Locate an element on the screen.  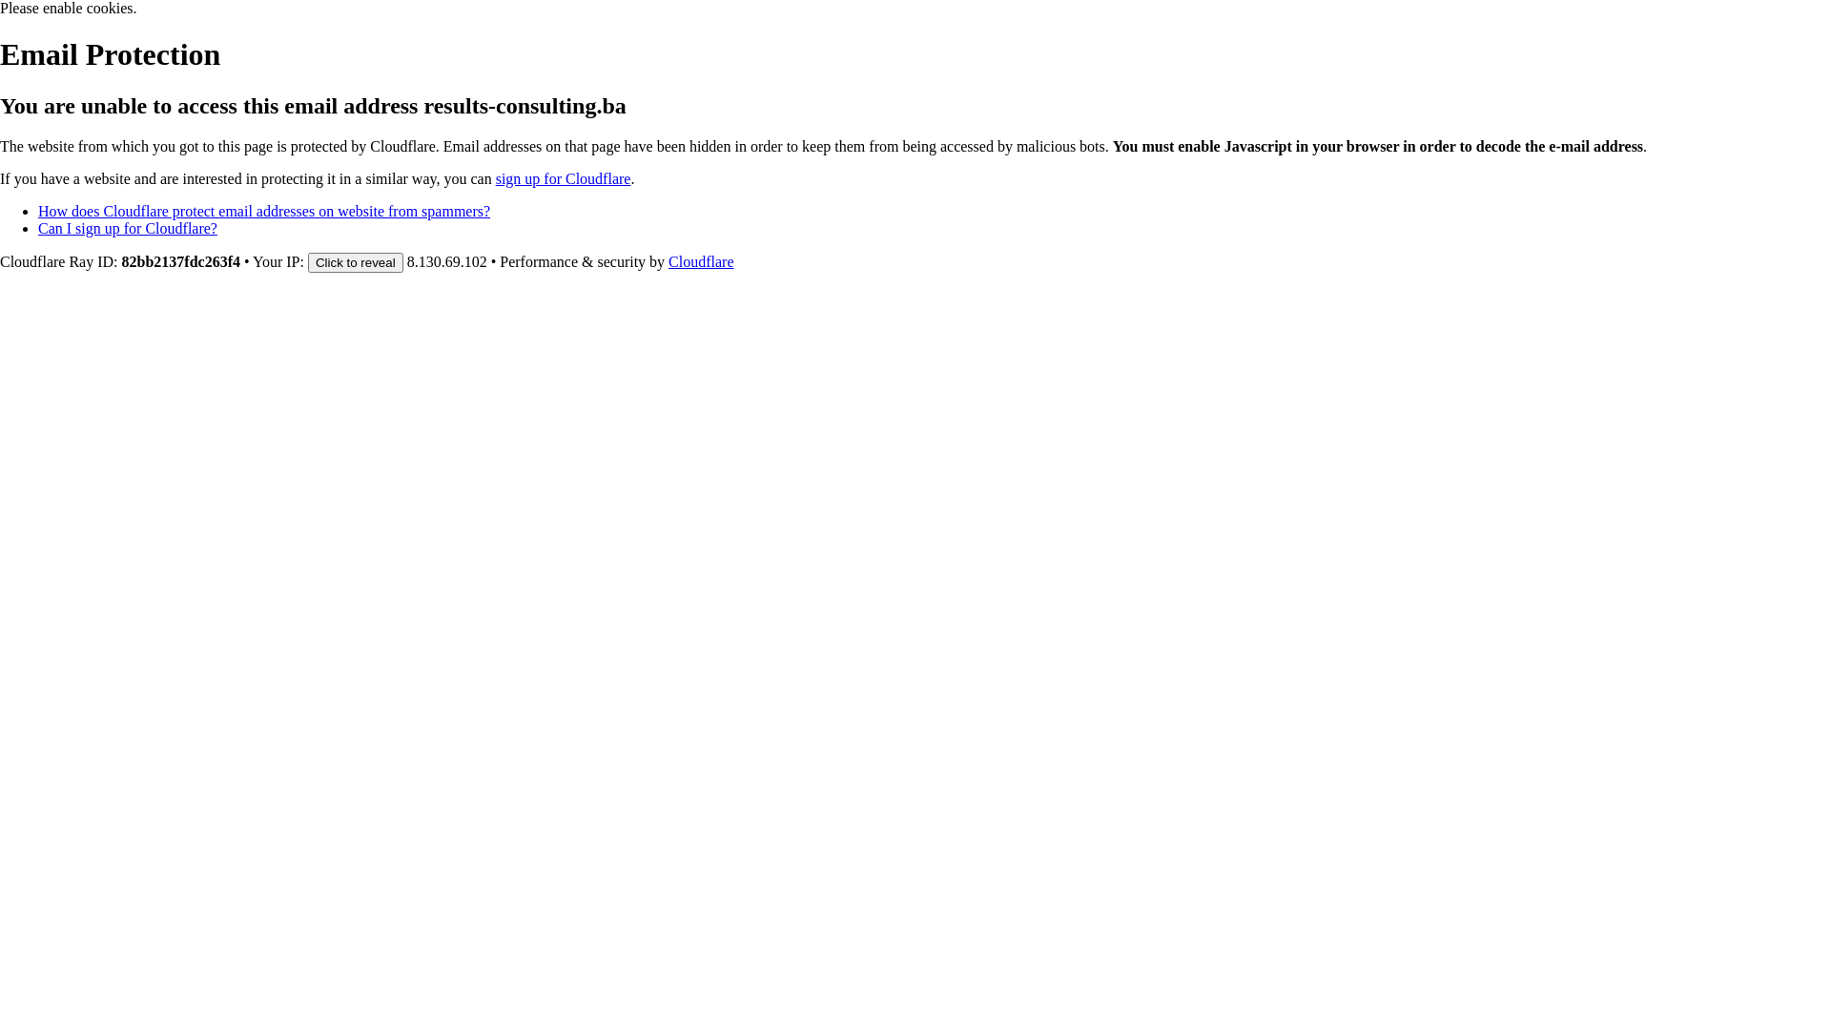
Can I sign up for Cloudflare? is located at coordinates (128, 229).